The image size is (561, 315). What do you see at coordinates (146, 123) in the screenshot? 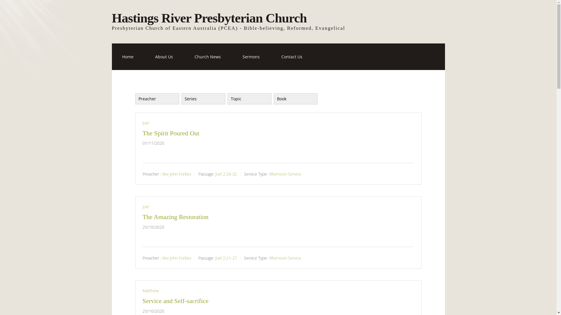
I see `Joel` at bounding box center [146, 123].